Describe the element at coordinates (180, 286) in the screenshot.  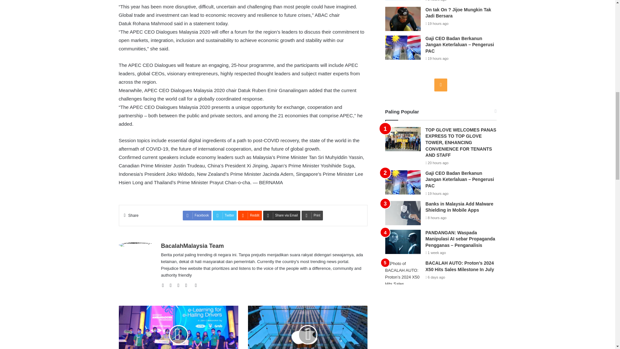
I see `Twitter` at that location.